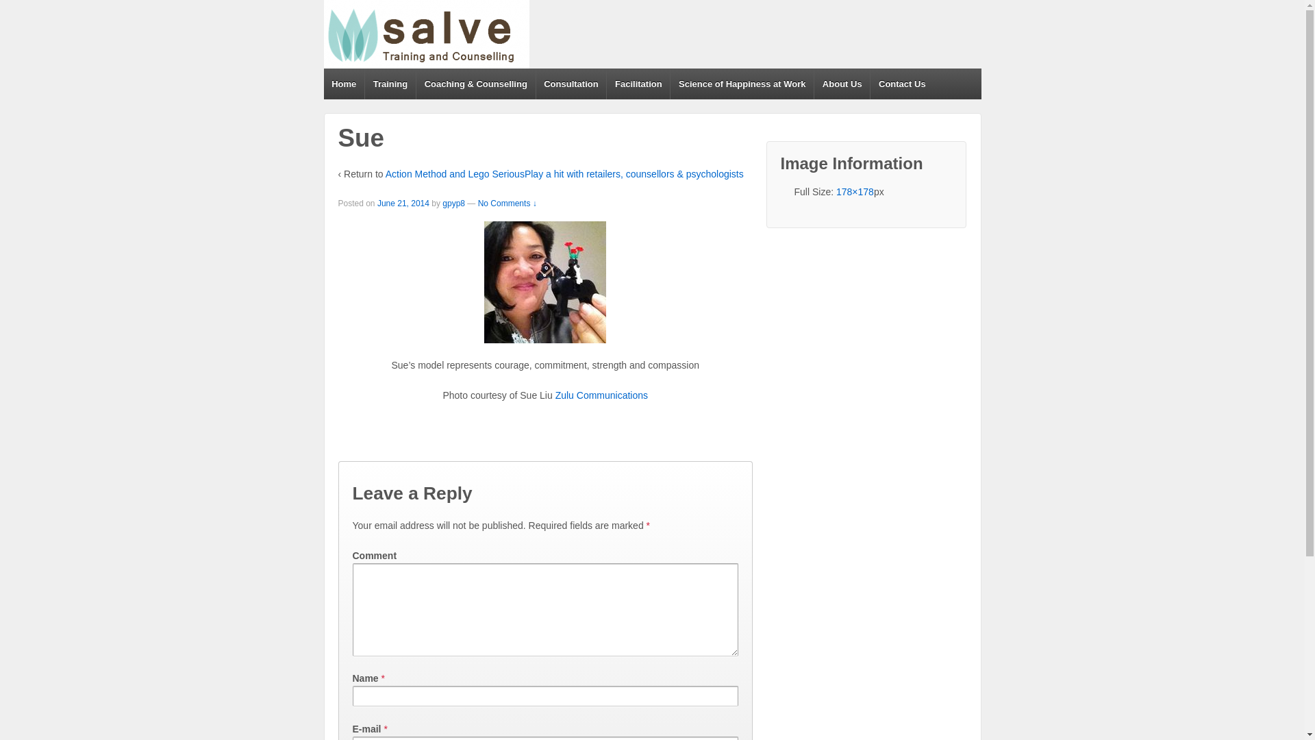 This screenshot has height=740, width=1315. Describe the element at coordinates (403, 203) in the screenshot. I see `June 21, 2014` at that location.